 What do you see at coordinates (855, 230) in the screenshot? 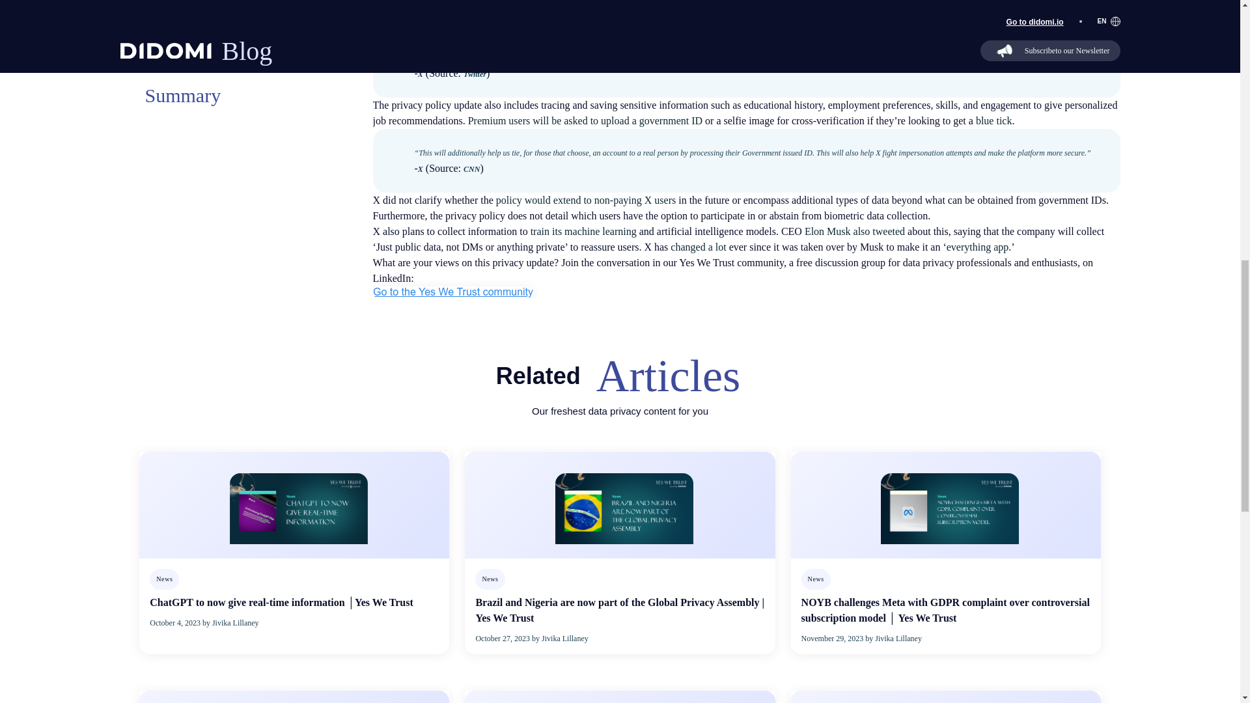
I see `Elon Musk also tweeted` at bounding box center [855, 230].